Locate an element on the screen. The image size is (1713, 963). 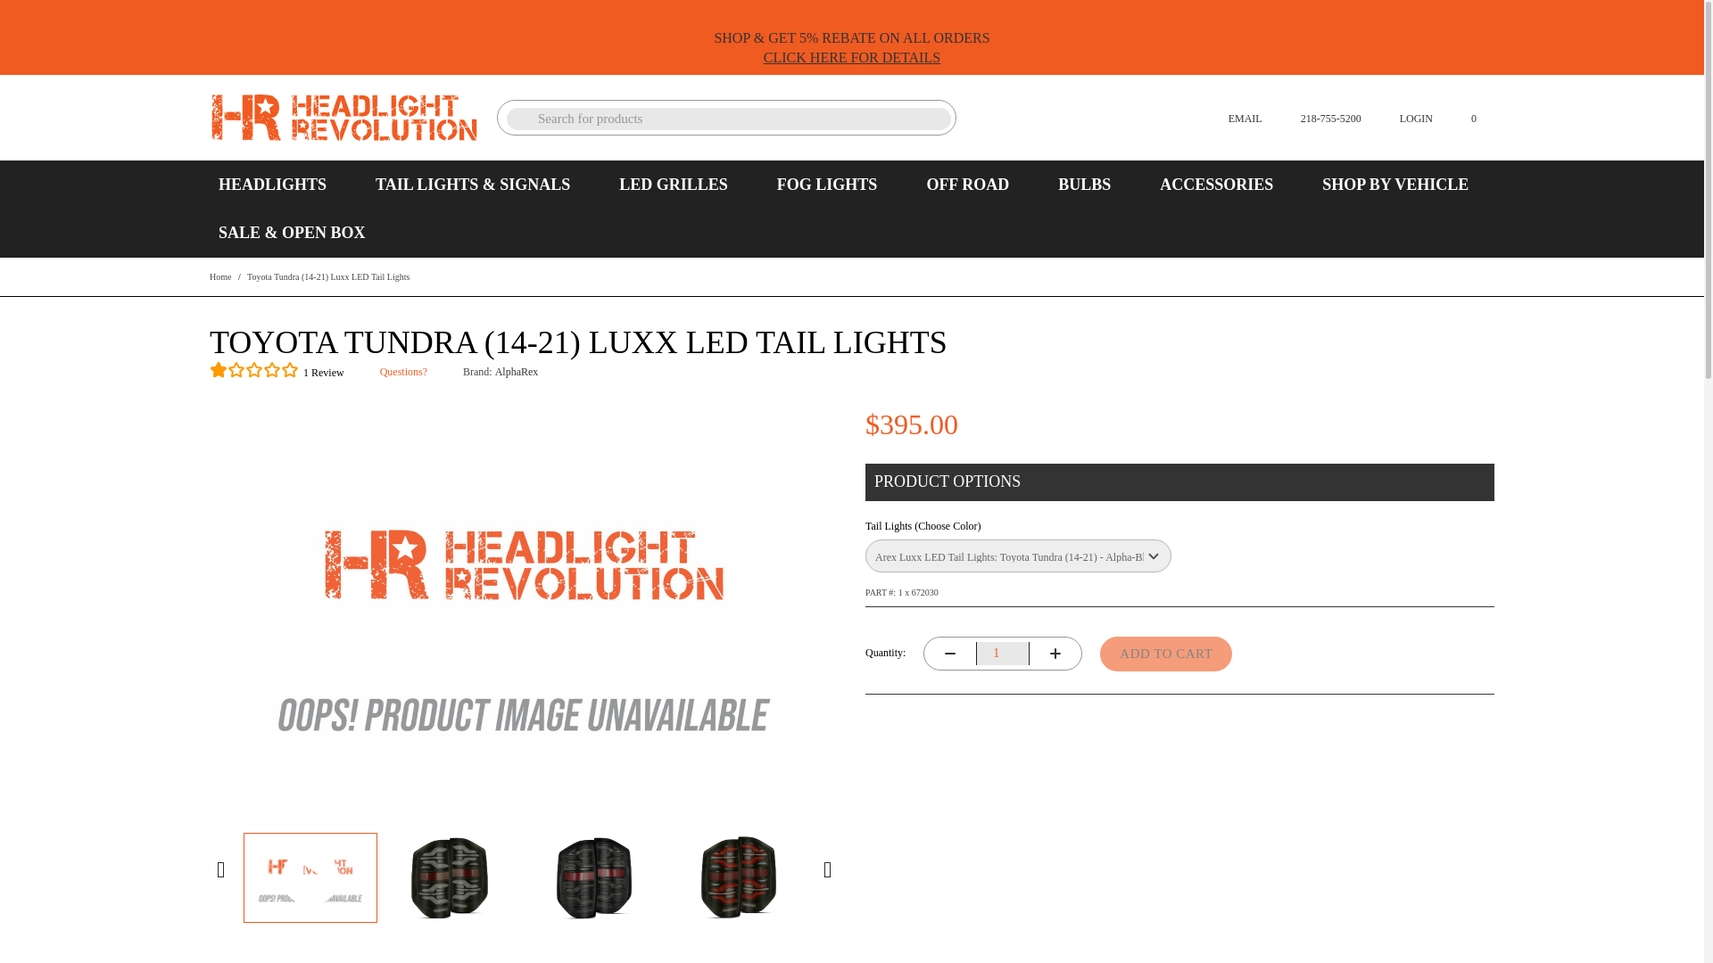
EMAIL is located at coordinates (1233, 117).